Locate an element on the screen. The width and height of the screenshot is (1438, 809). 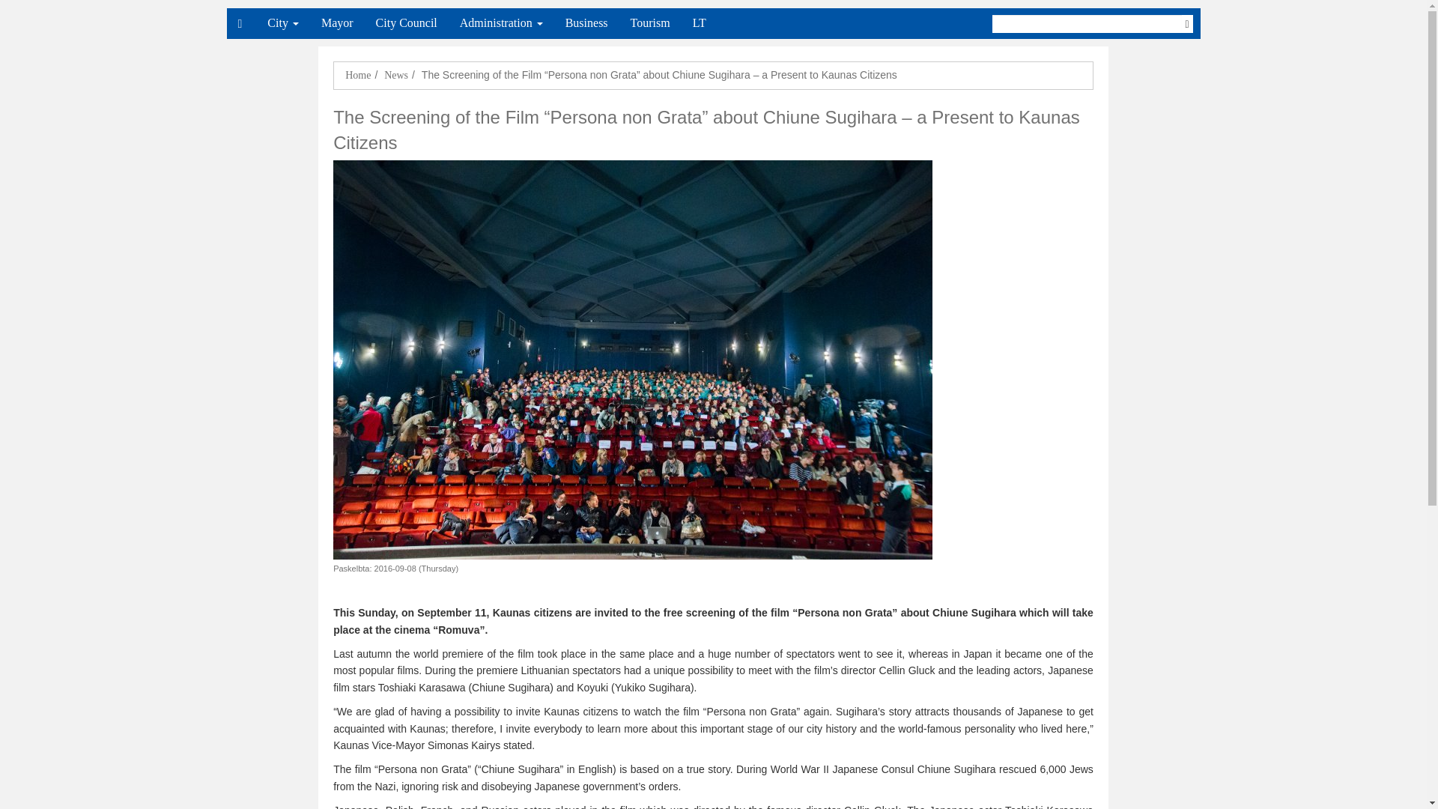
Tourism is located at coordinates (650, 24).